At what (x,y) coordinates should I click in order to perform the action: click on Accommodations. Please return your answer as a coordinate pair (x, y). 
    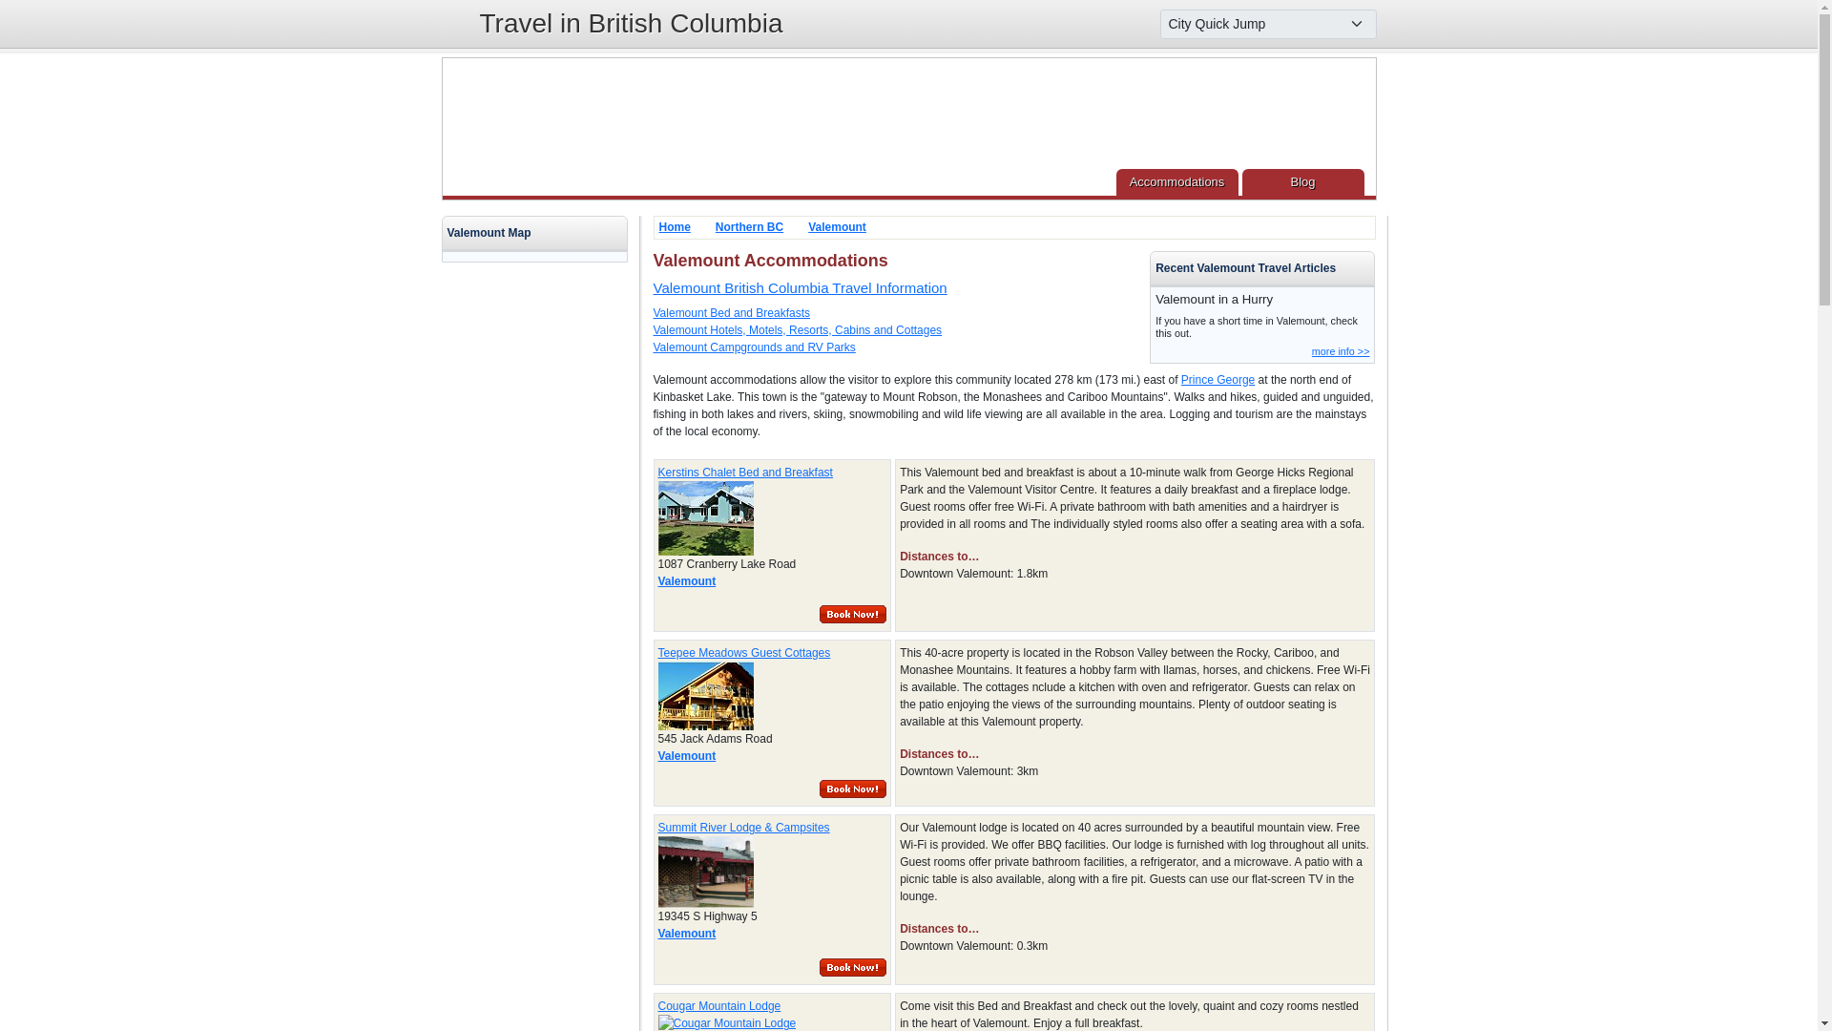
    Looking at the image, I should click on (1176, 182).